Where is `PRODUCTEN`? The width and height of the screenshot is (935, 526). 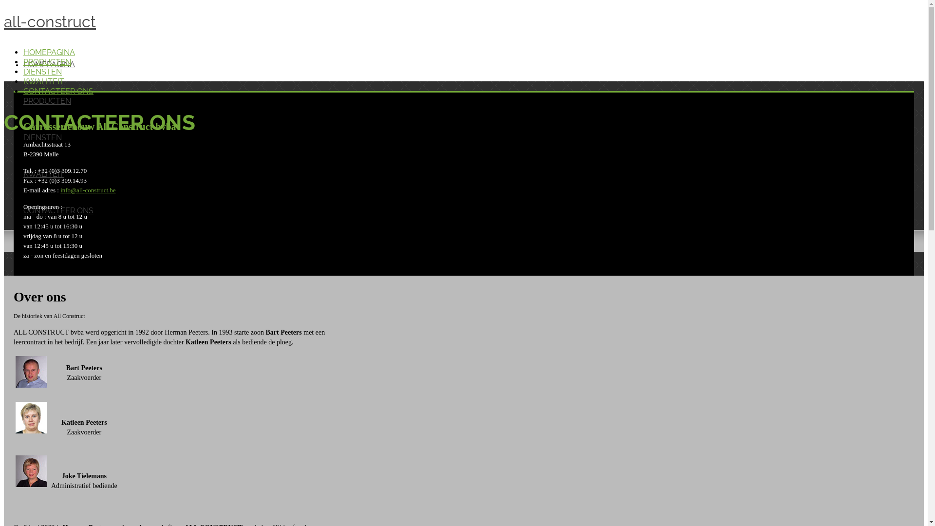 PRODUCTEN is located at coordinates (47, 101).